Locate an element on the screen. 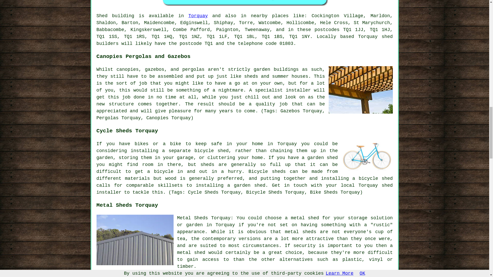 The width and height of the screenshot is (493, 277). Cycle Sheds Torquay is located at coordinates (367, 156).